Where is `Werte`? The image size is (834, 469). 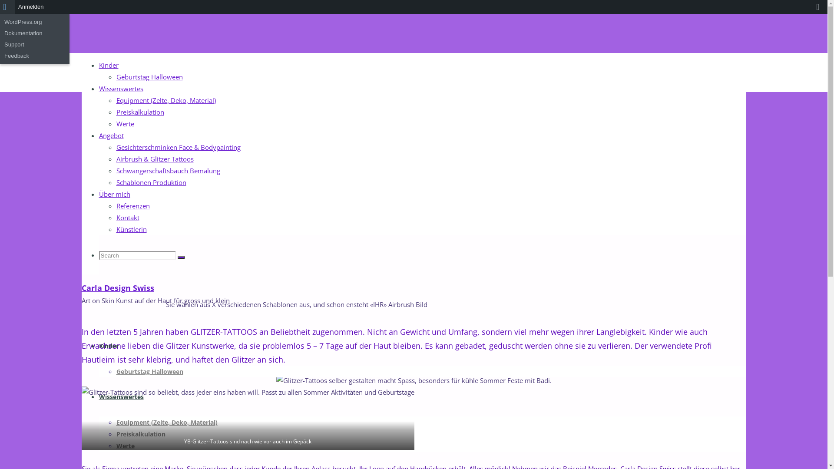
Werte is located at coordinates (125, 124).